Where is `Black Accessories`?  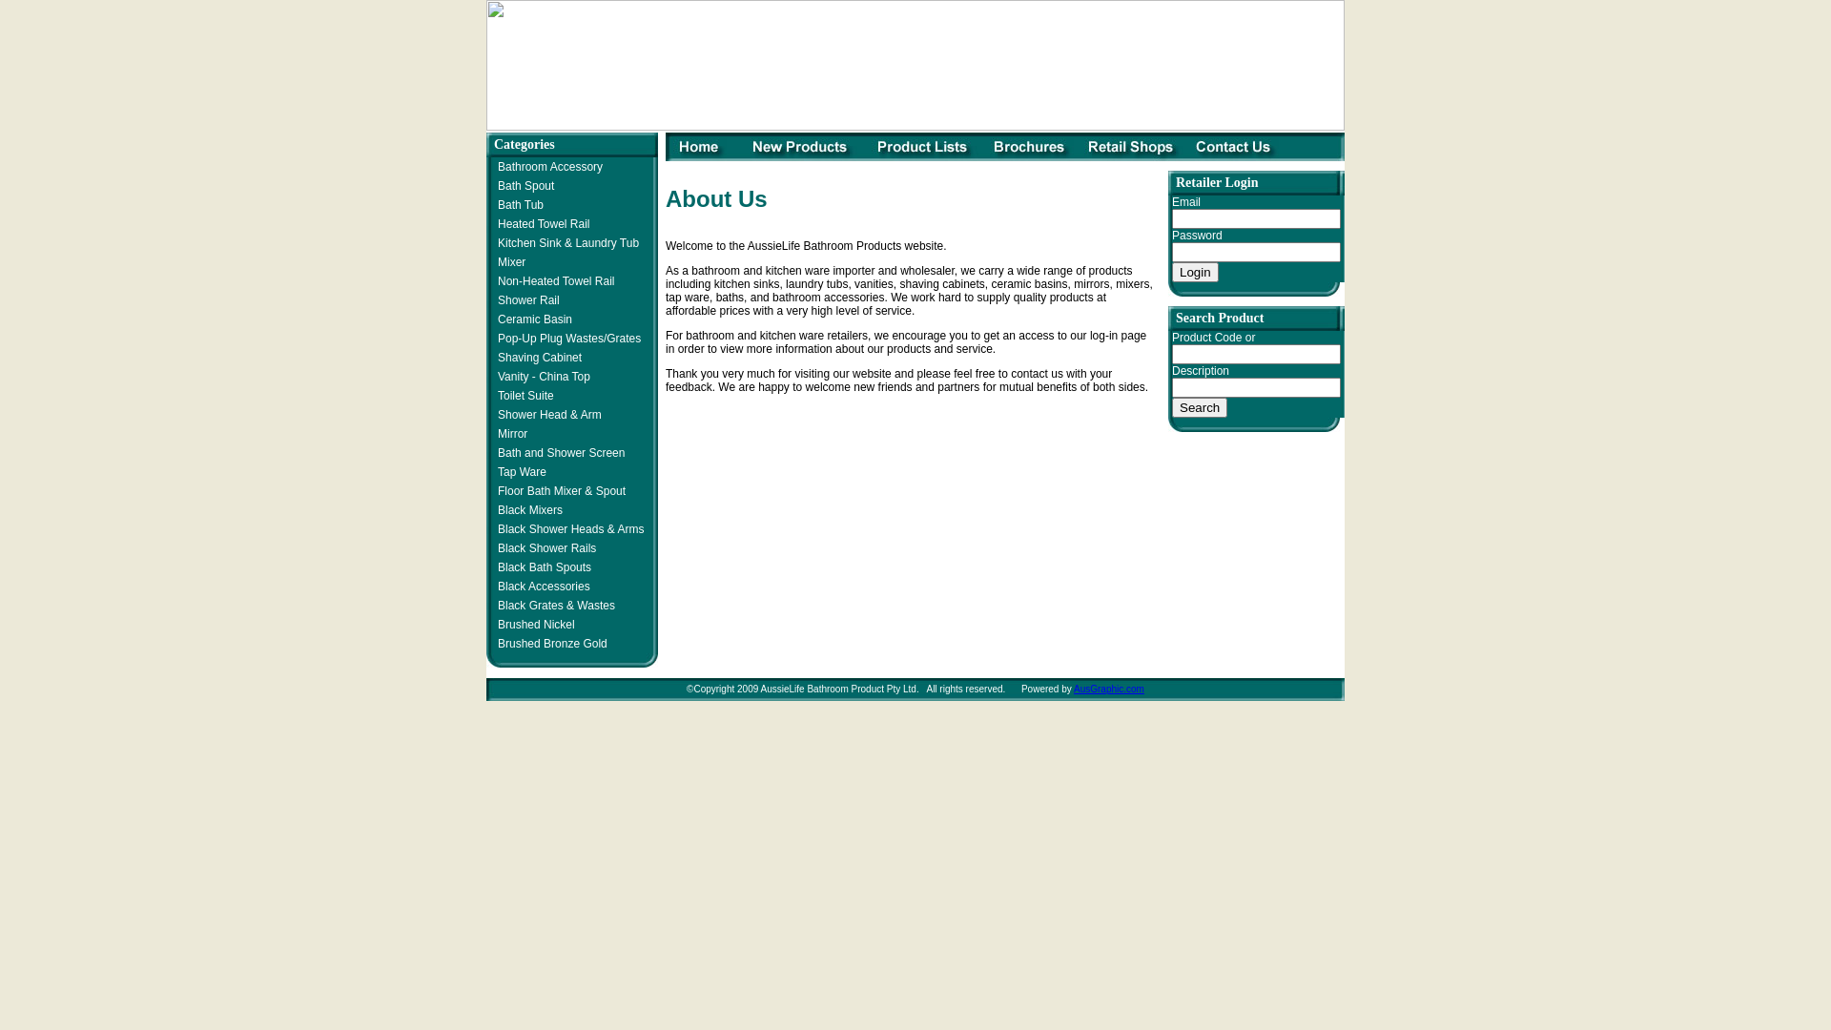
Black Accessories is located at coordinates (542, 587).